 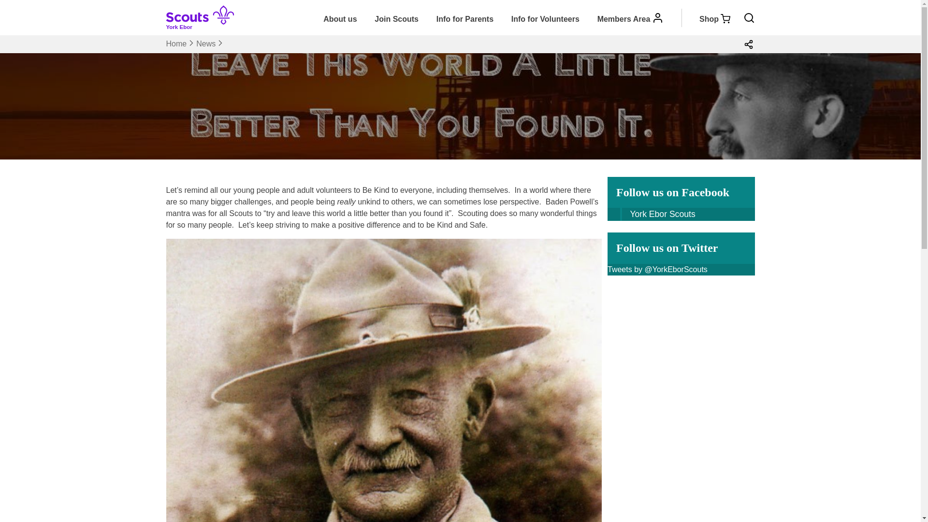 What do you see at coordinates (545, 19) in the screenshot?
I see `Info for Volunteers` at bounding box center [545, 19].